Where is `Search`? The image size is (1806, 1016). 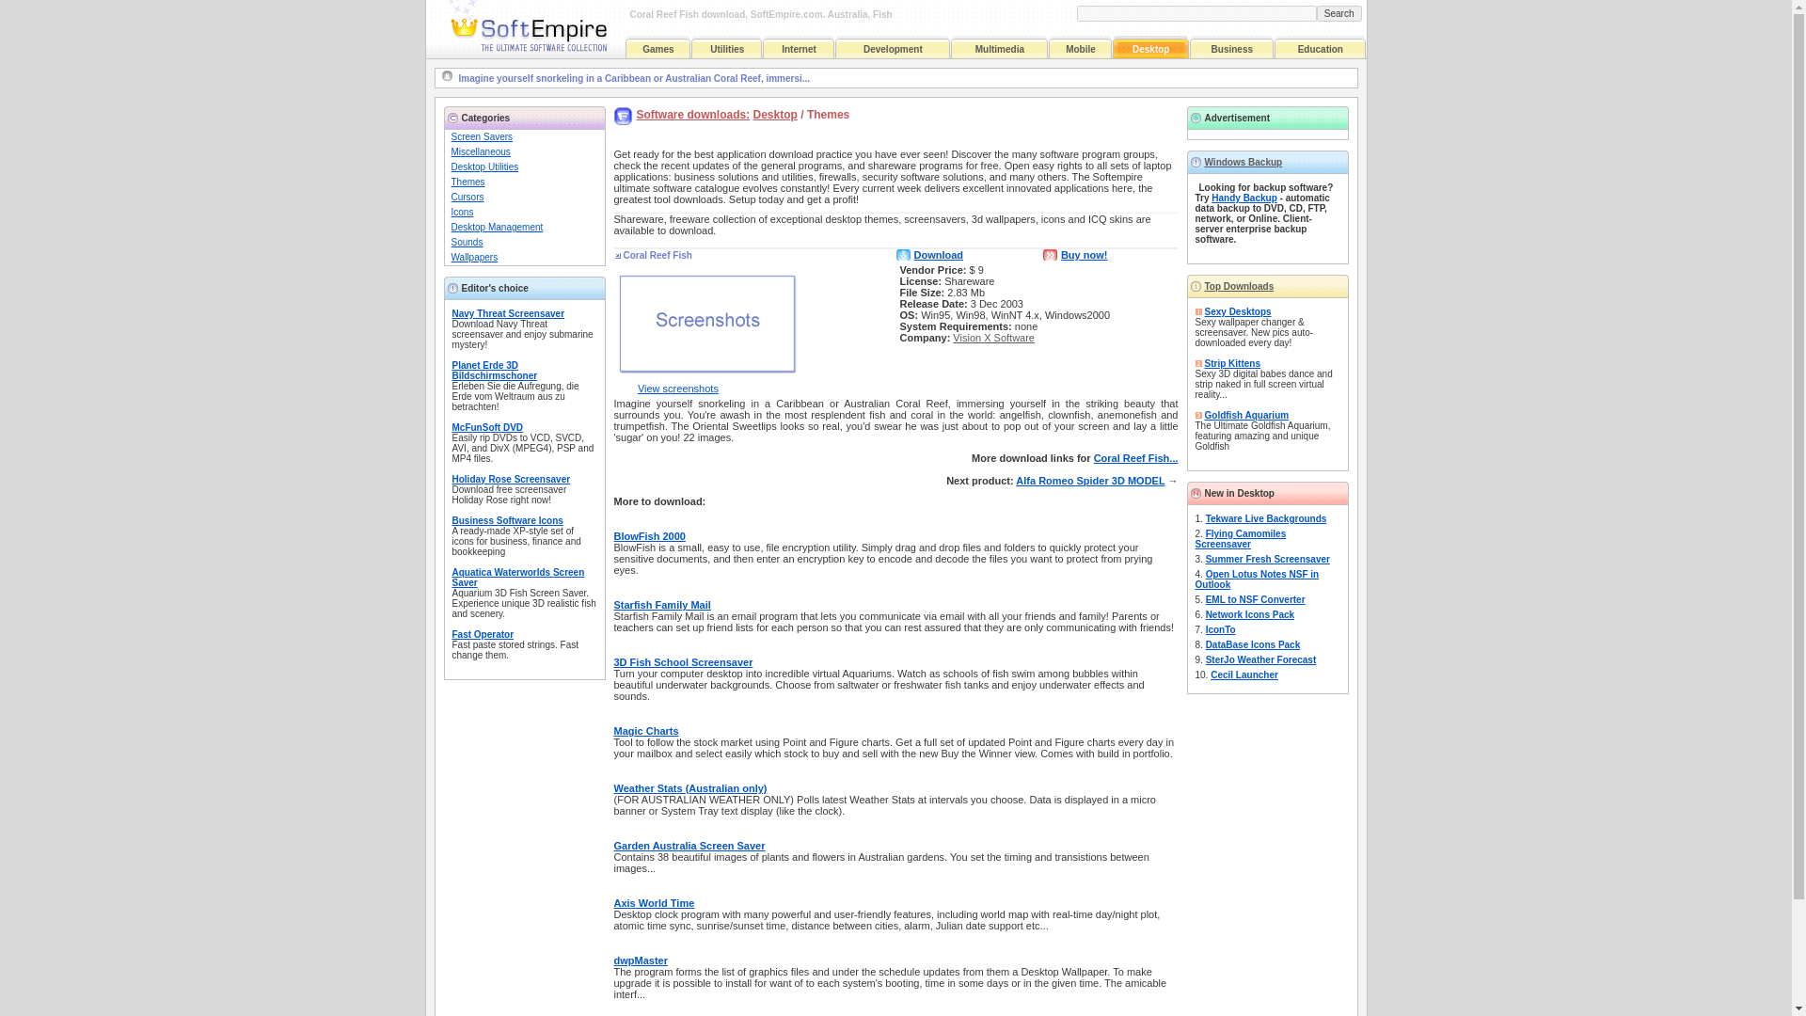
Search is located at coordinates (1339, 13).